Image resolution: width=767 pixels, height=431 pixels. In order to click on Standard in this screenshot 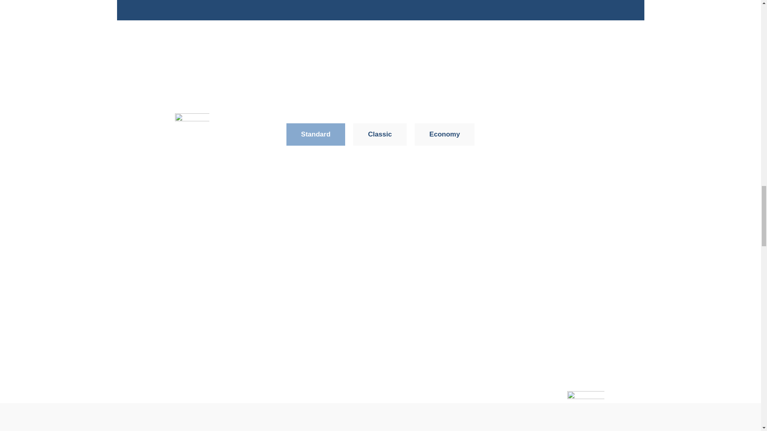, I will do `click(316, 134)`.